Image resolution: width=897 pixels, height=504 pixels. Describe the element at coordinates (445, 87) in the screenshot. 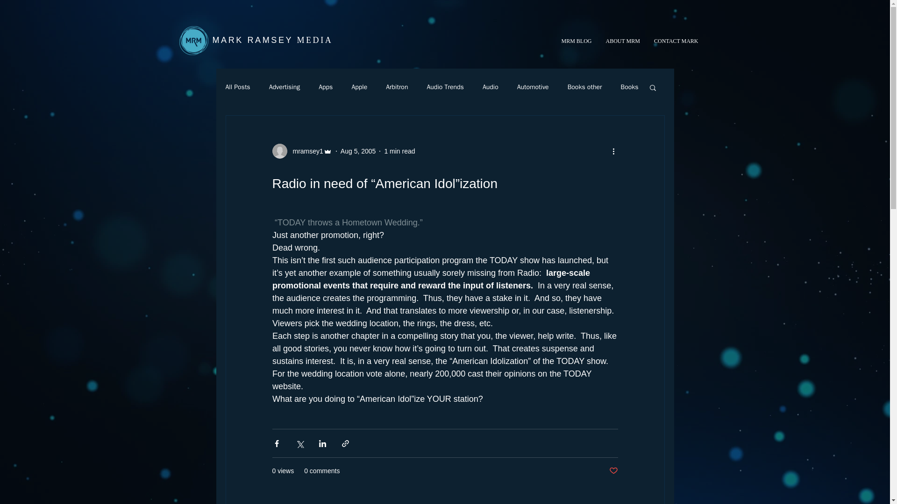

I see `Audio Trends` at that location.